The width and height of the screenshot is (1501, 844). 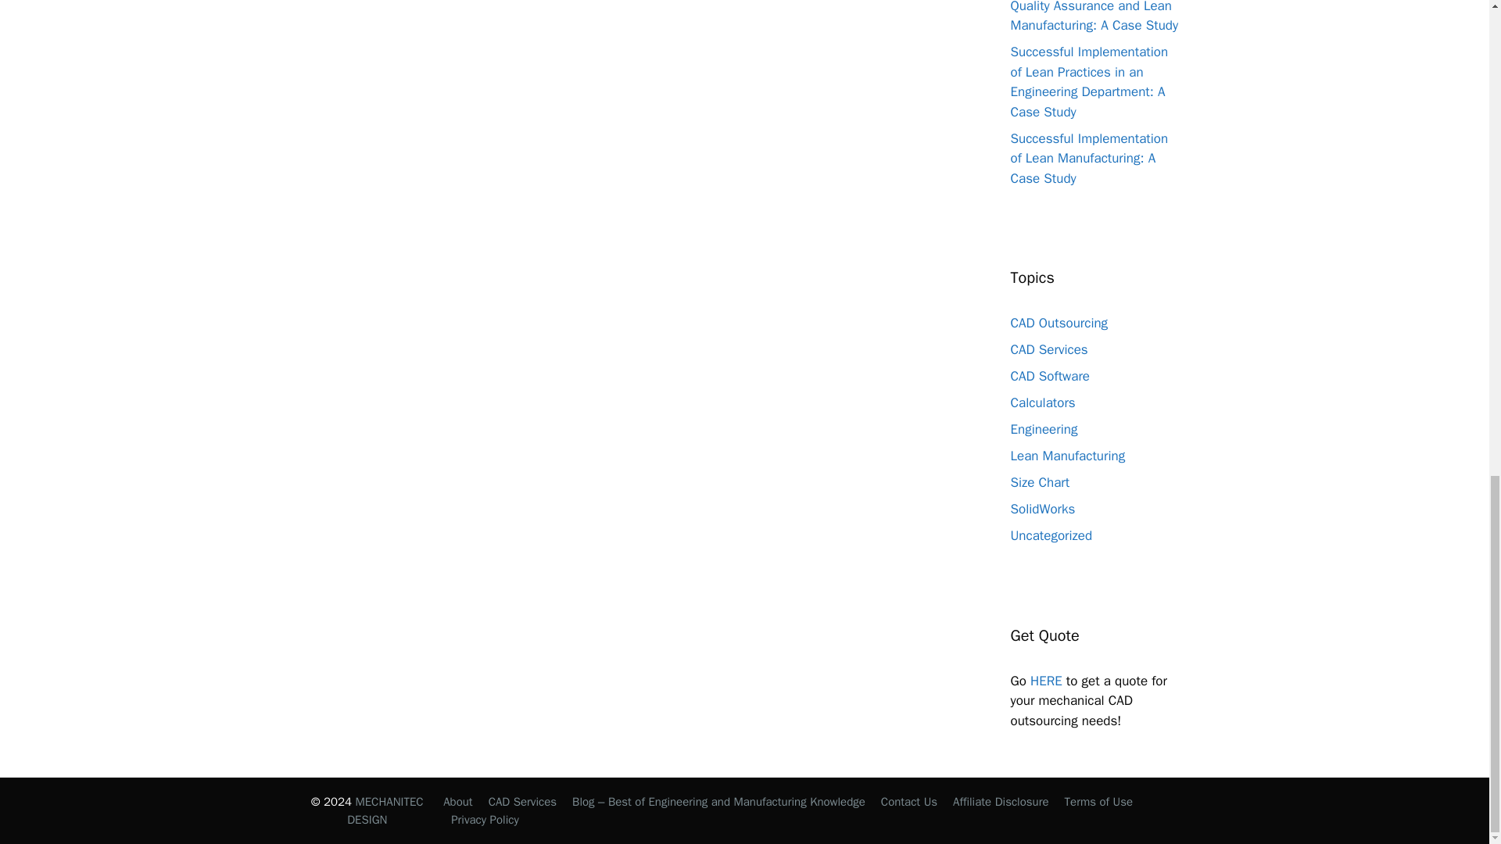 I want to click on CAD Outsourcing, so click(x=1059, y=323).